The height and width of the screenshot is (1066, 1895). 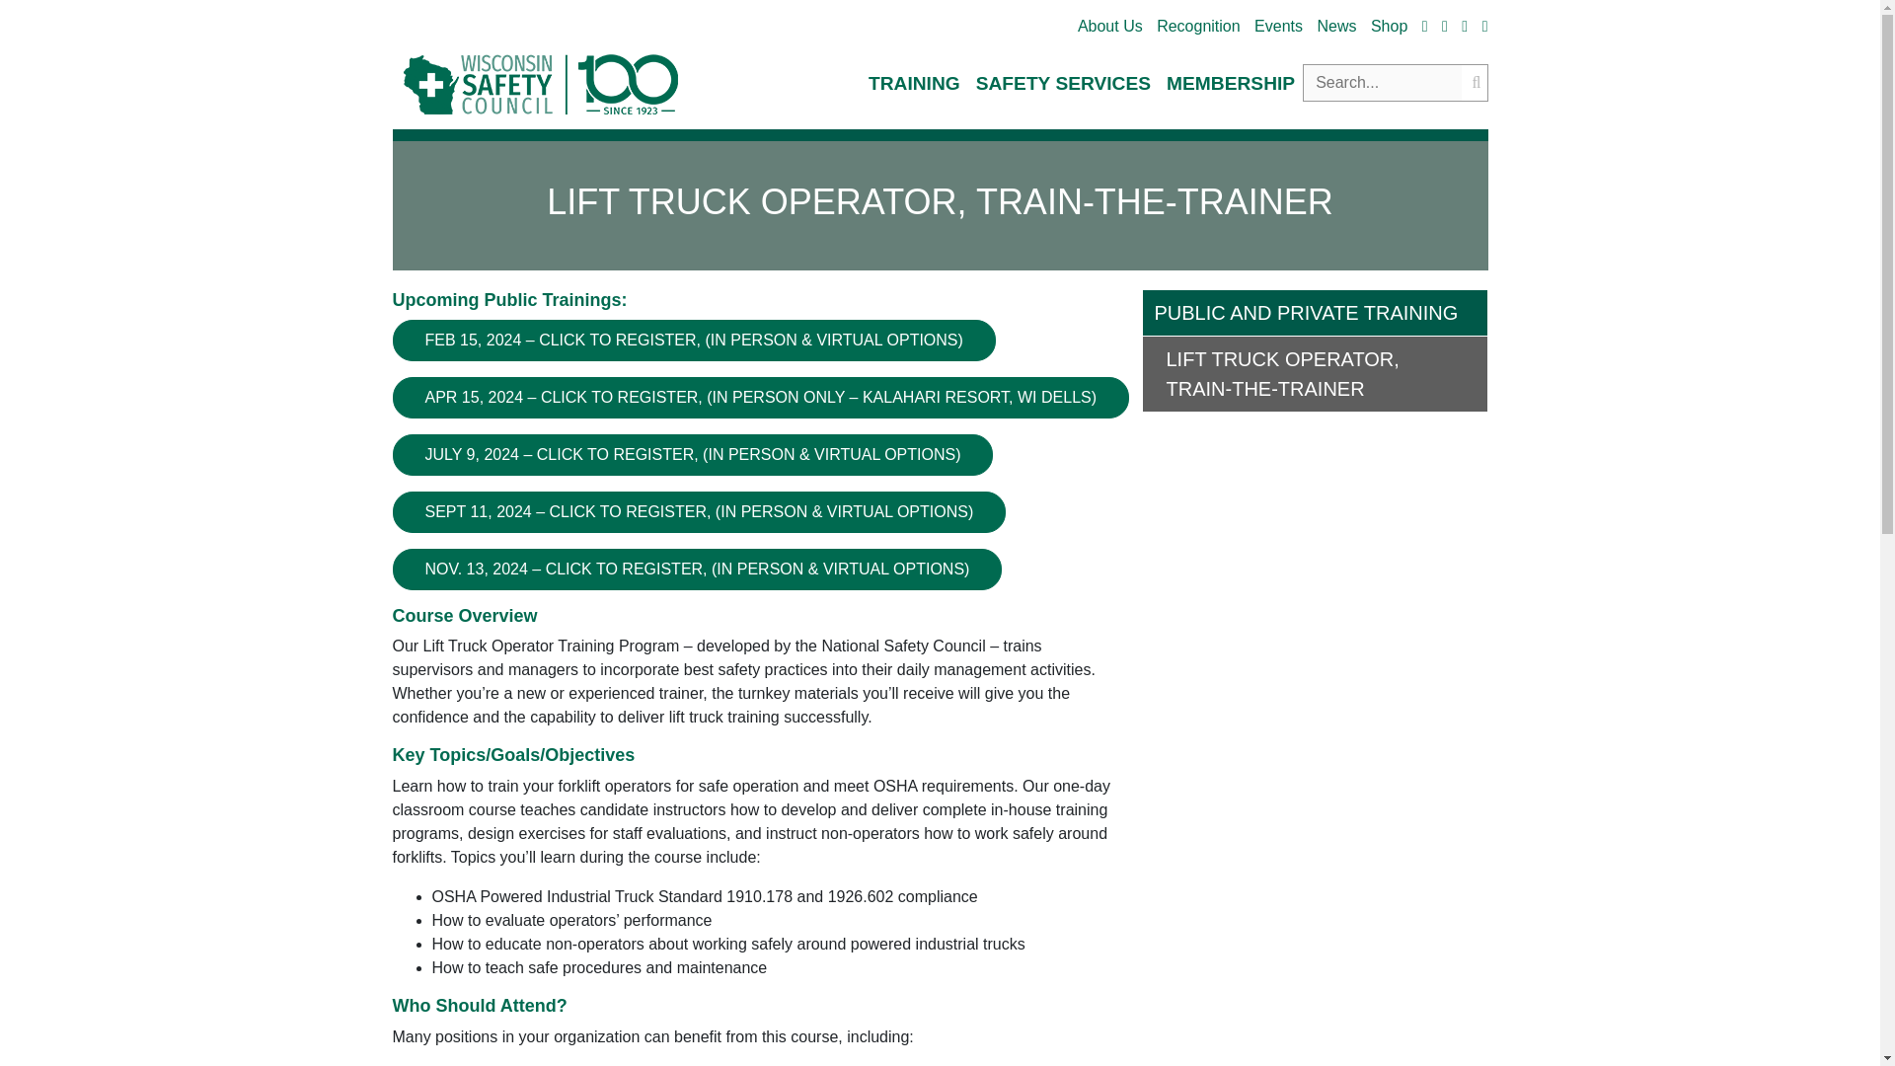 What do you see at coordinates (914, 84) in the screenshot?
I see `TRAINING` at bounding box center [914, 84].